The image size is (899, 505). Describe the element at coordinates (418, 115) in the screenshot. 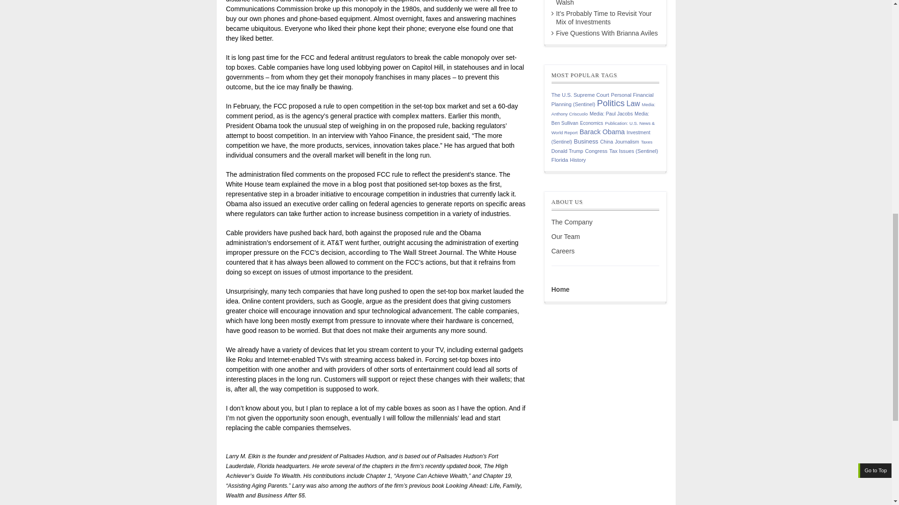

I see `complex matters` at that location.